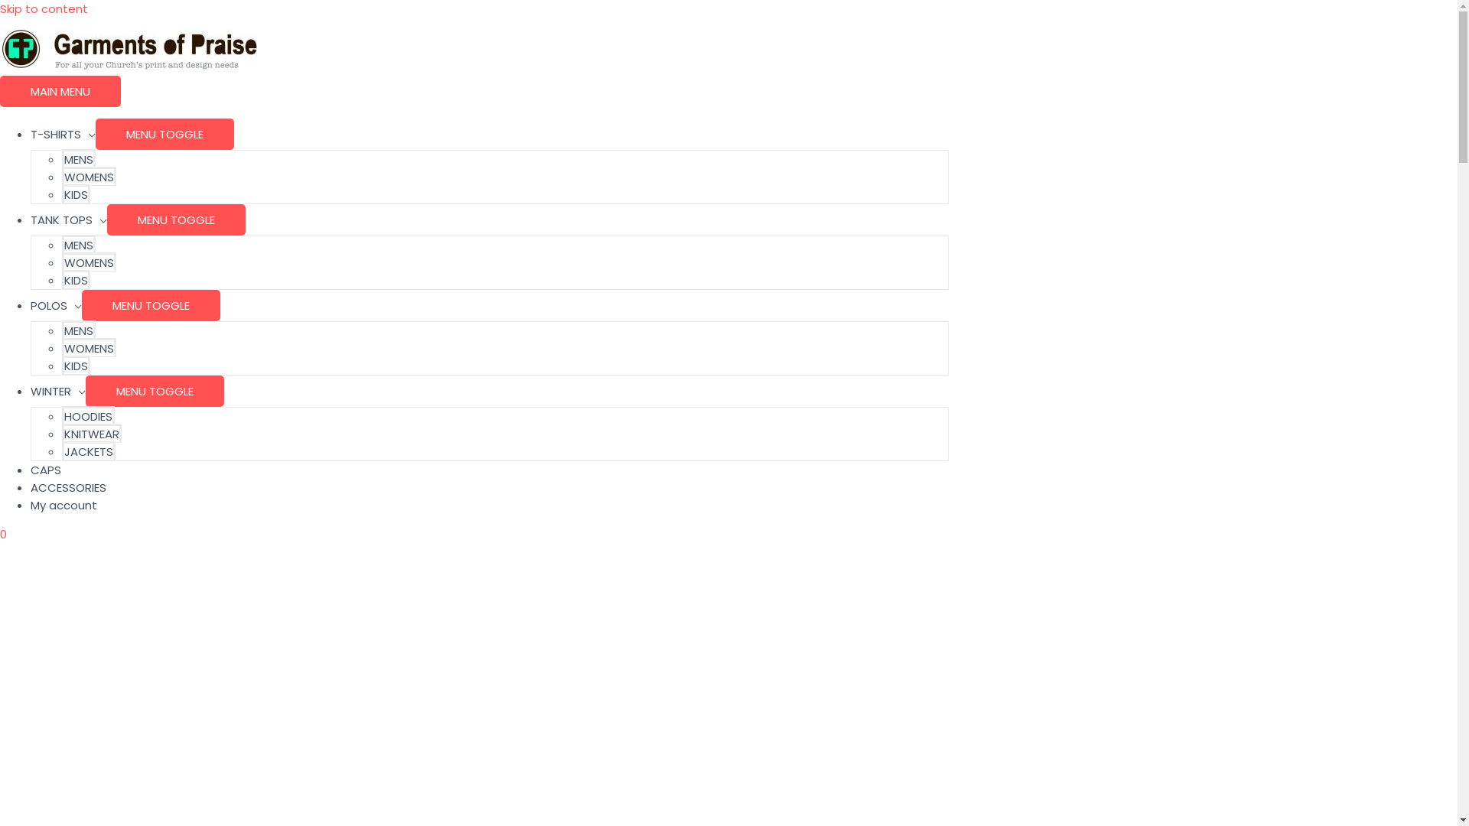  I want to click on KIDS, so click(77, 280).